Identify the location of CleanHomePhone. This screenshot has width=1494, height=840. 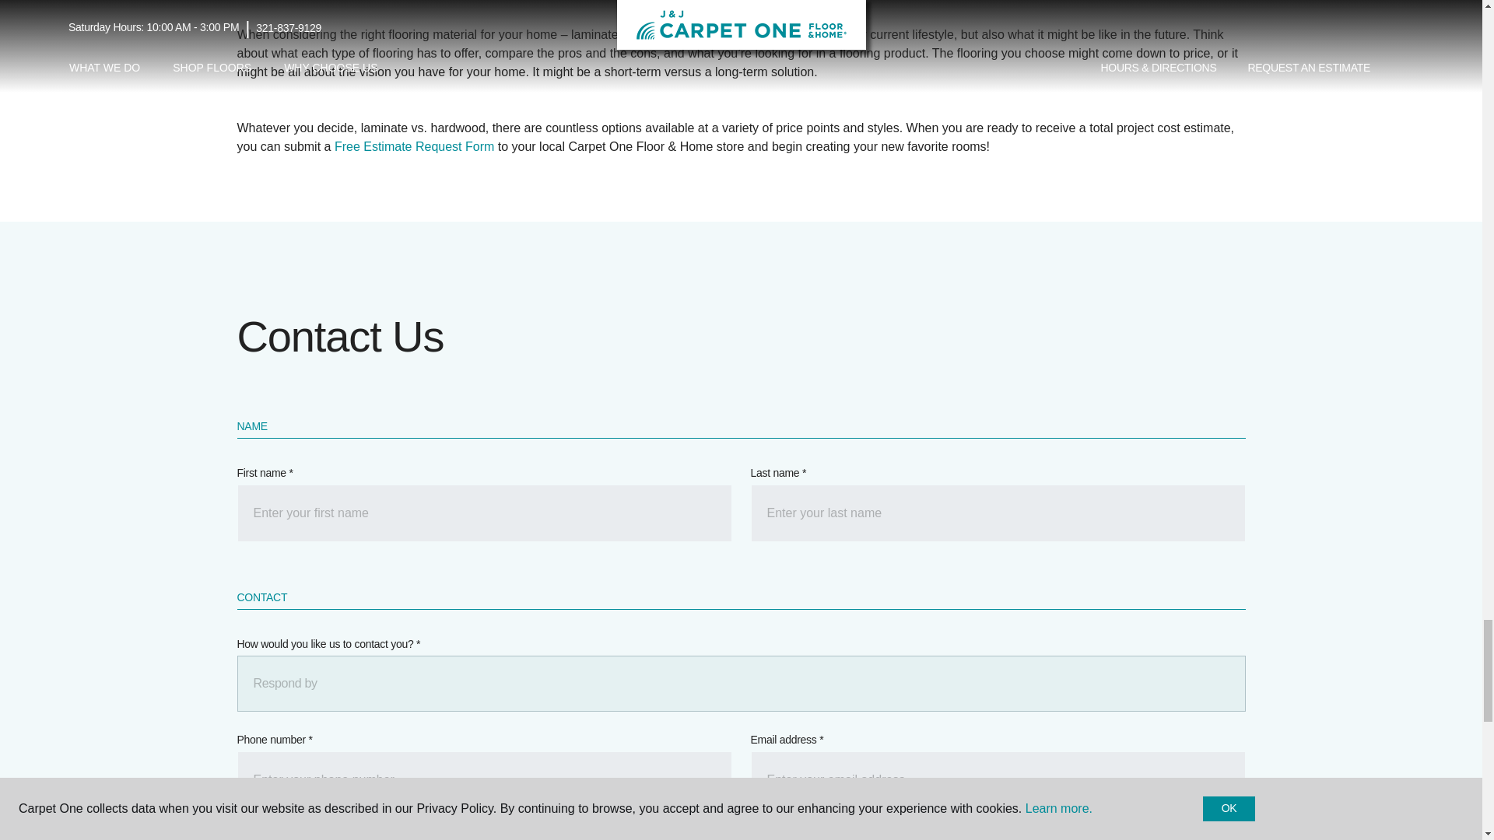
(484, 779).